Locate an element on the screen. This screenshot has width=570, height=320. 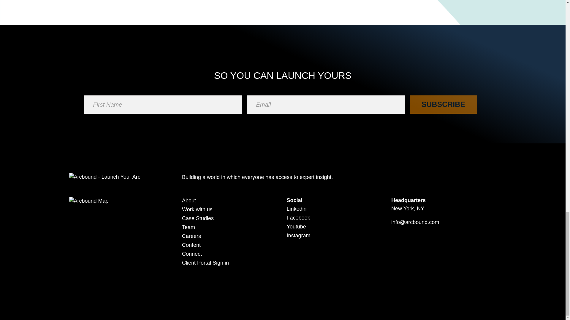
Work with us is located at coordinates (197, 209).